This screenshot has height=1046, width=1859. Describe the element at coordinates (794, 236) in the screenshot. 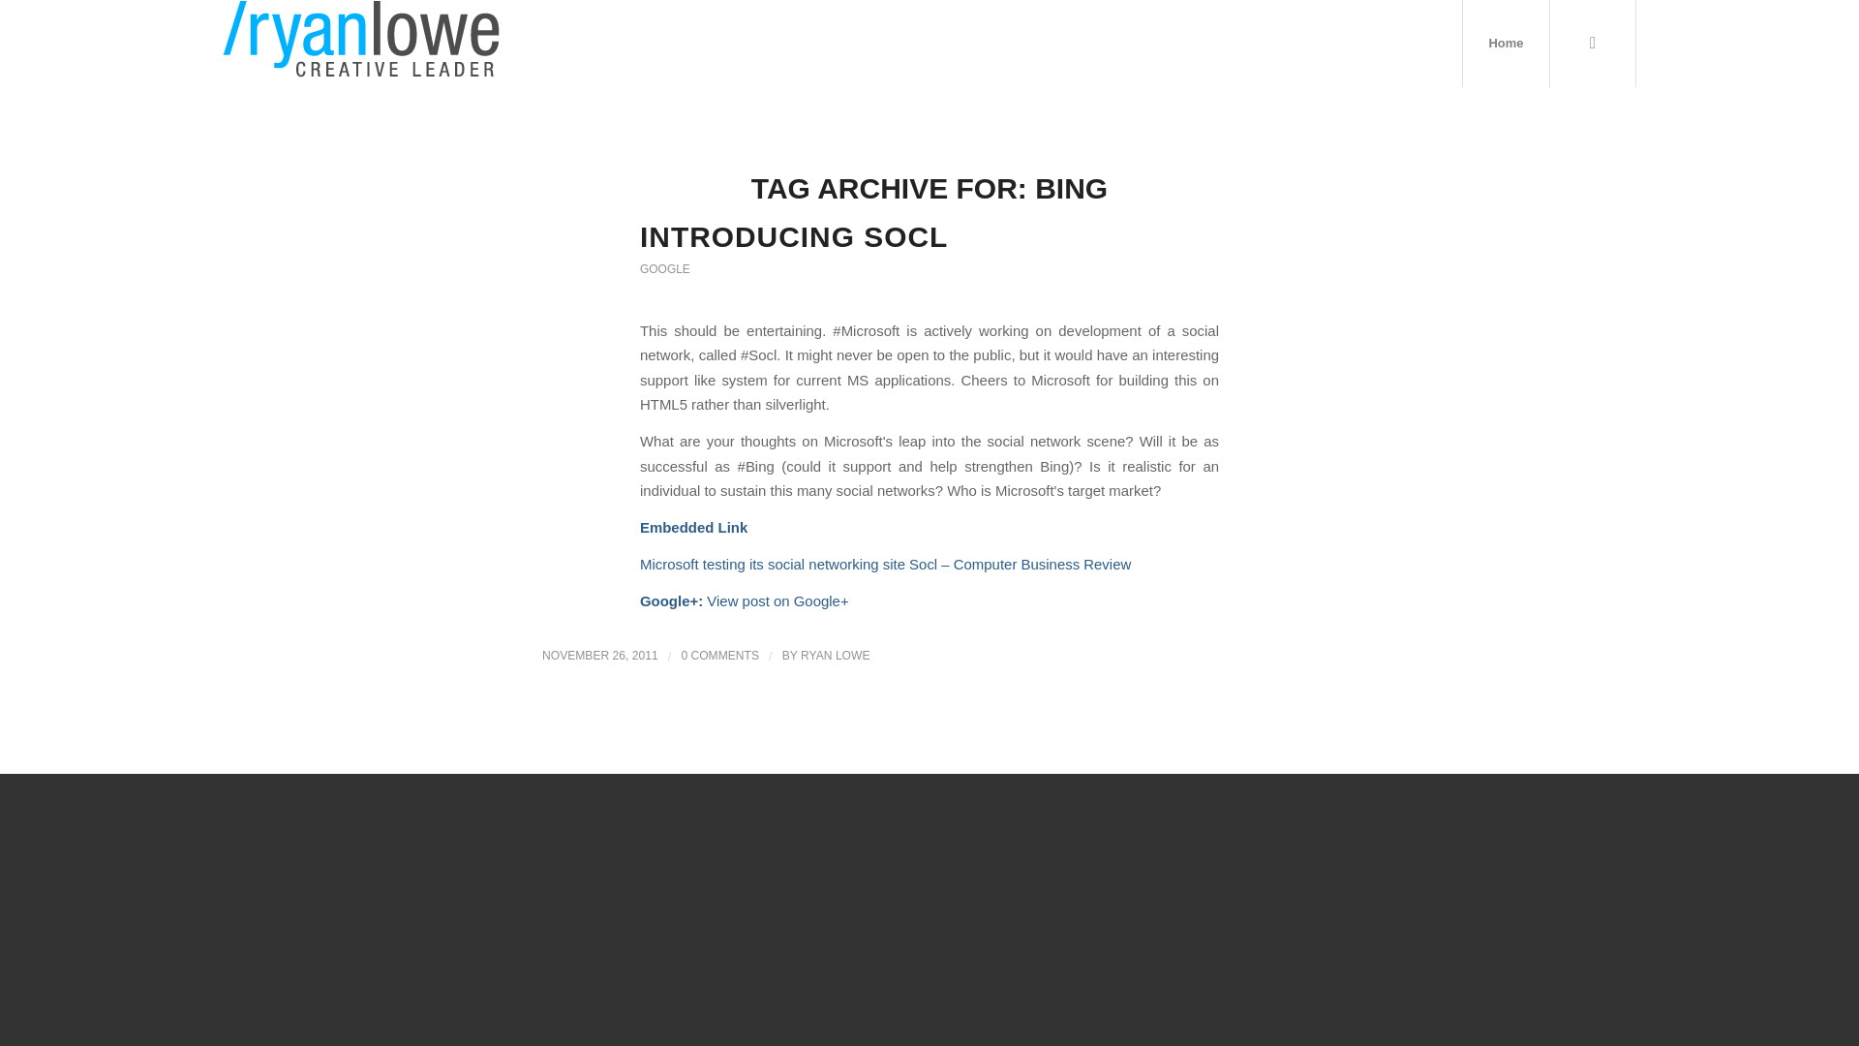

I see `Permanent Link: Introducing Socl` at that location.